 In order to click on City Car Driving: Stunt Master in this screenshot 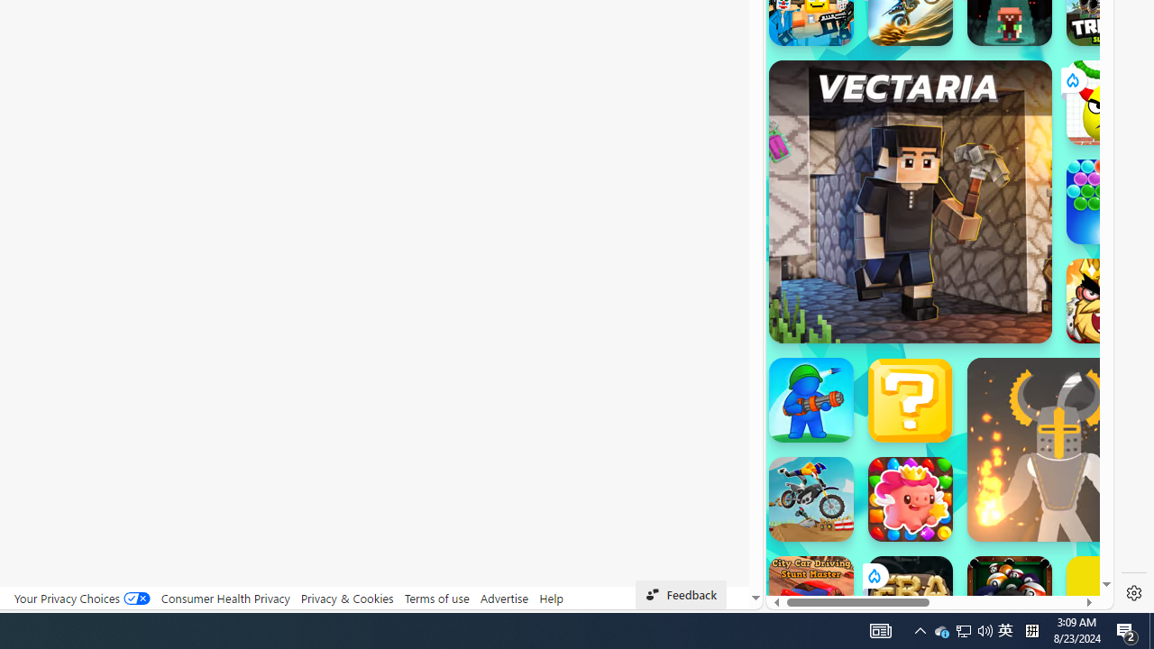, I will do `click(811, 599)`.